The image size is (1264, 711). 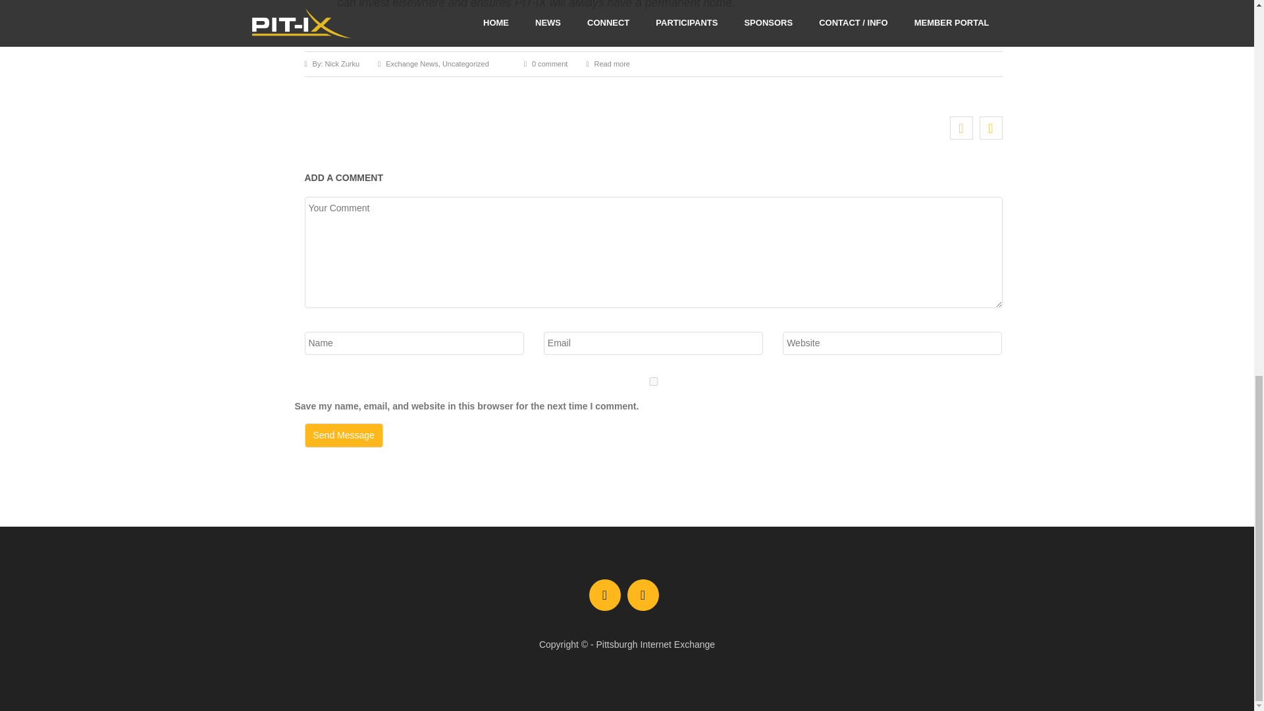 I want to click on 0 comment, so click(x=550, y=63).